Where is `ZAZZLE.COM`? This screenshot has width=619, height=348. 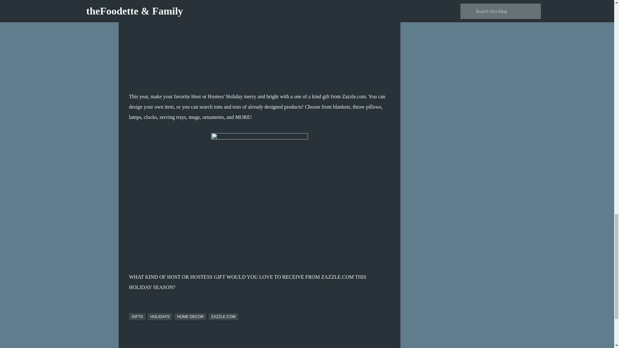
ZAZZLE.COM is located at coordinates (223, 316).